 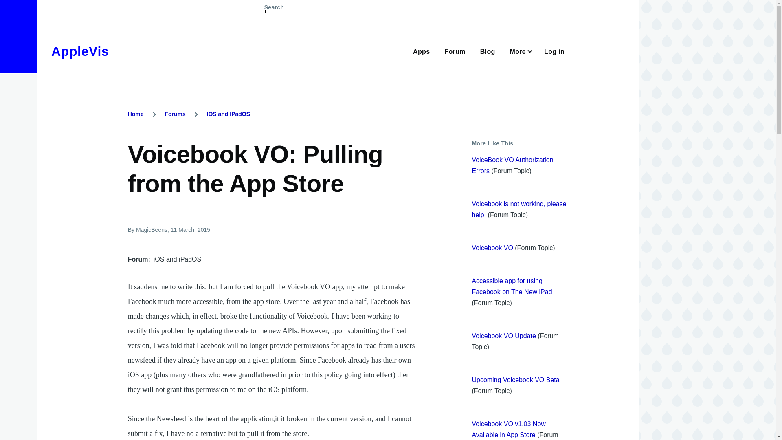 I want to click on Skip to main content, so click(x=320, y=4).